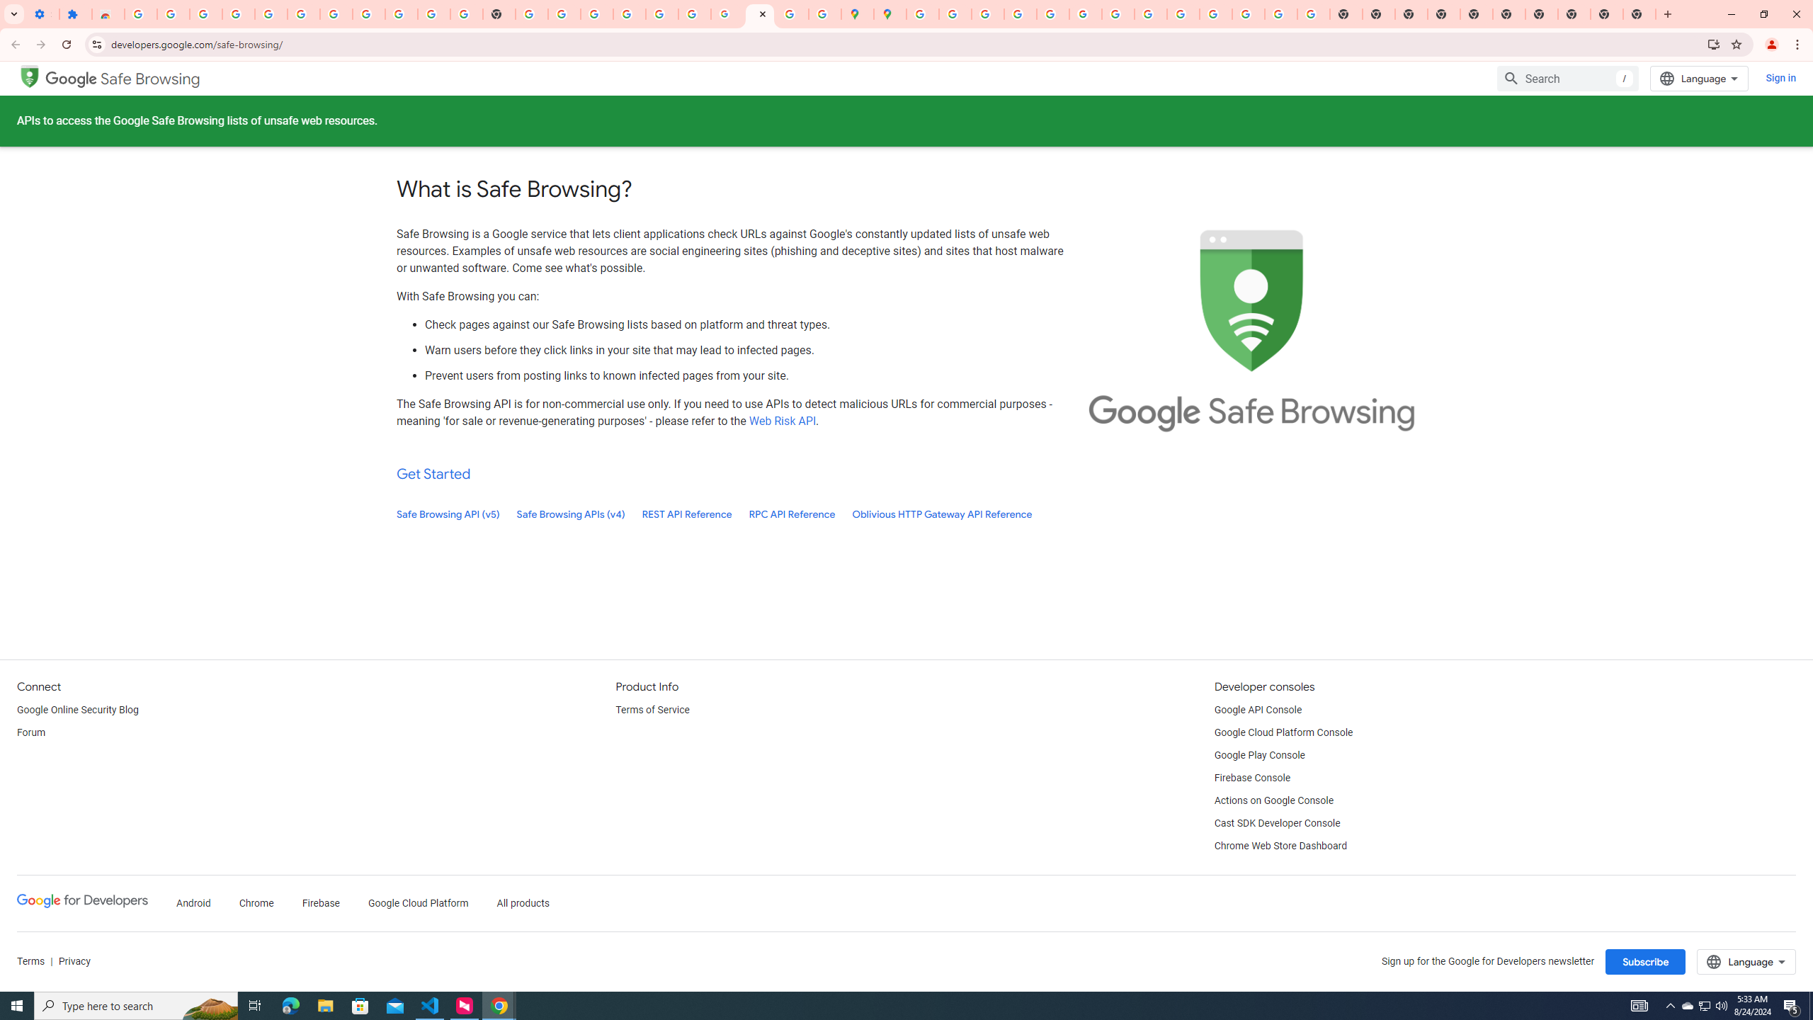 The width and height of the screenshot is (1813, 1020). I want to click on Sign in - Google Accounts, so click(921, 14).